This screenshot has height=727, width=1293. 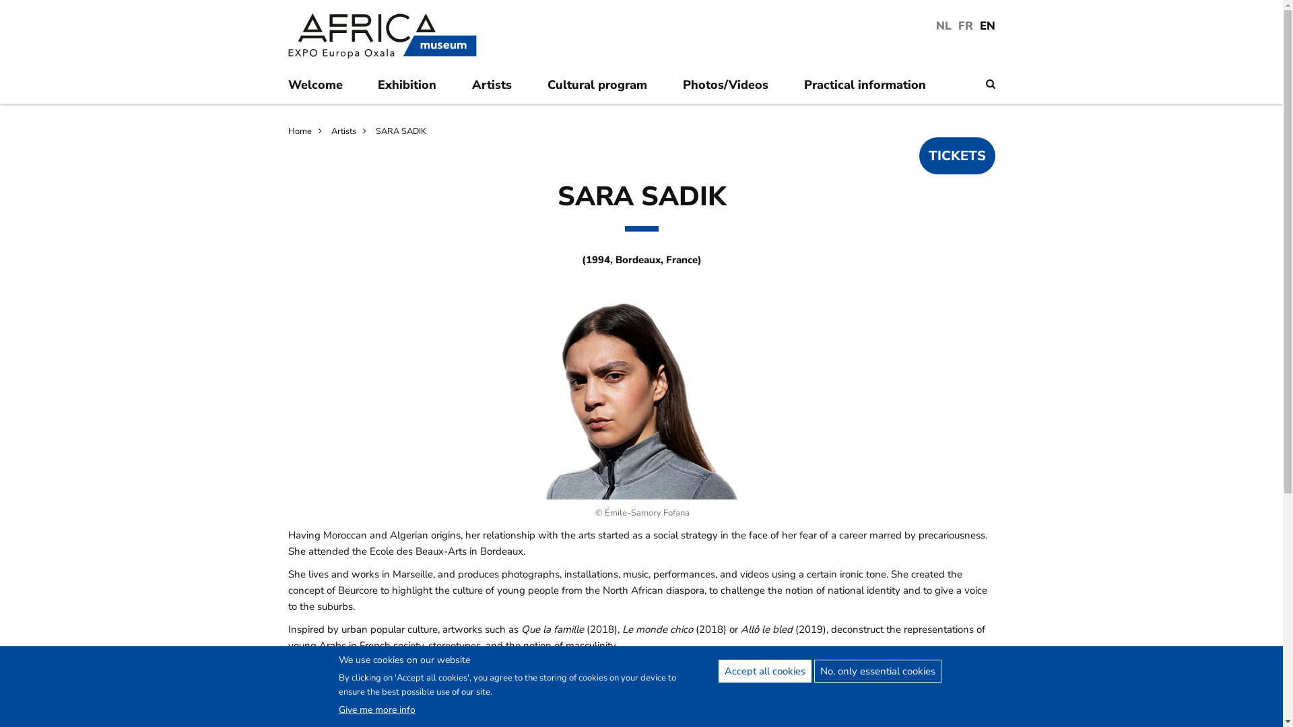 I want to click on Artists, so click(x=352, y=131).